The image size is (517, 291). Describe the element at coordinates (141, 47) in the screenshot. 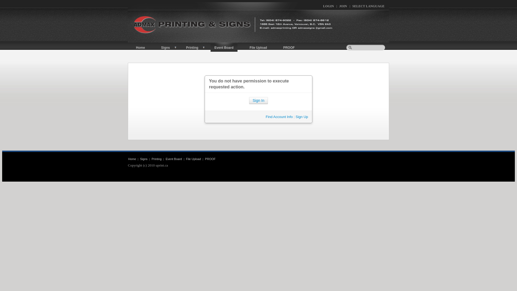

I see `Home` at that location.